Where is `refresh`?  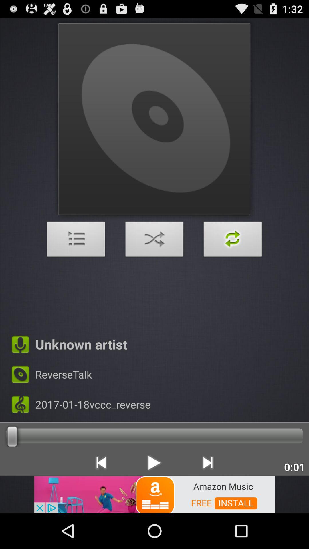 refresh is located at coordinates (233, 241).